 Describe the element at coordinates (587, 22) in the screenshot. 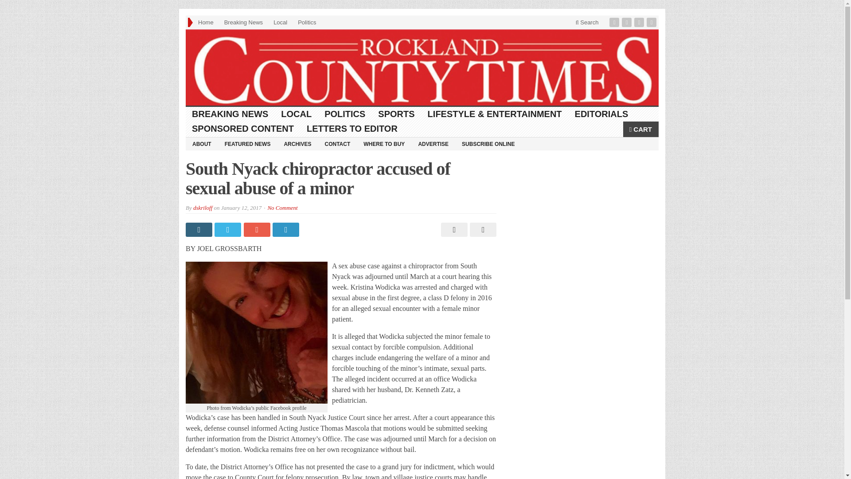

I see `Search` at that location.